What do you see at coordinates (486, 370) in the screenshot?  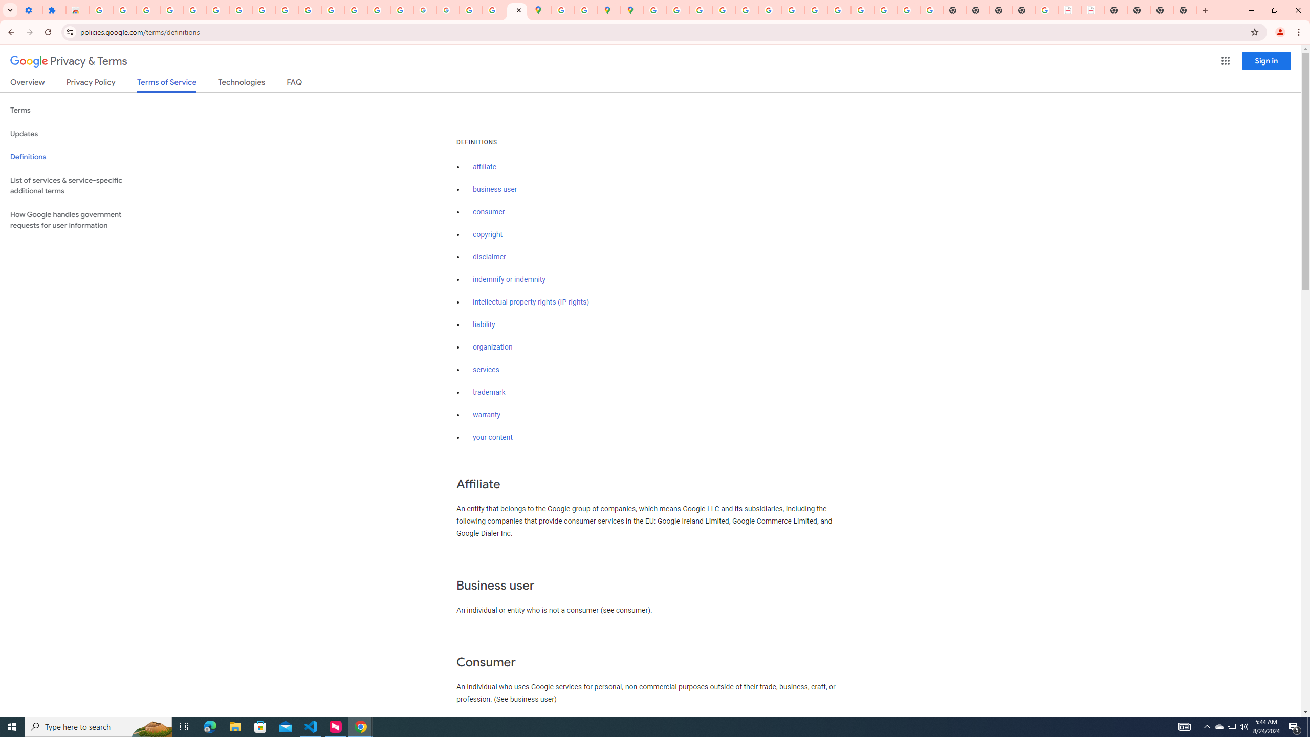 I see `services` at bounding box center [486, 370].